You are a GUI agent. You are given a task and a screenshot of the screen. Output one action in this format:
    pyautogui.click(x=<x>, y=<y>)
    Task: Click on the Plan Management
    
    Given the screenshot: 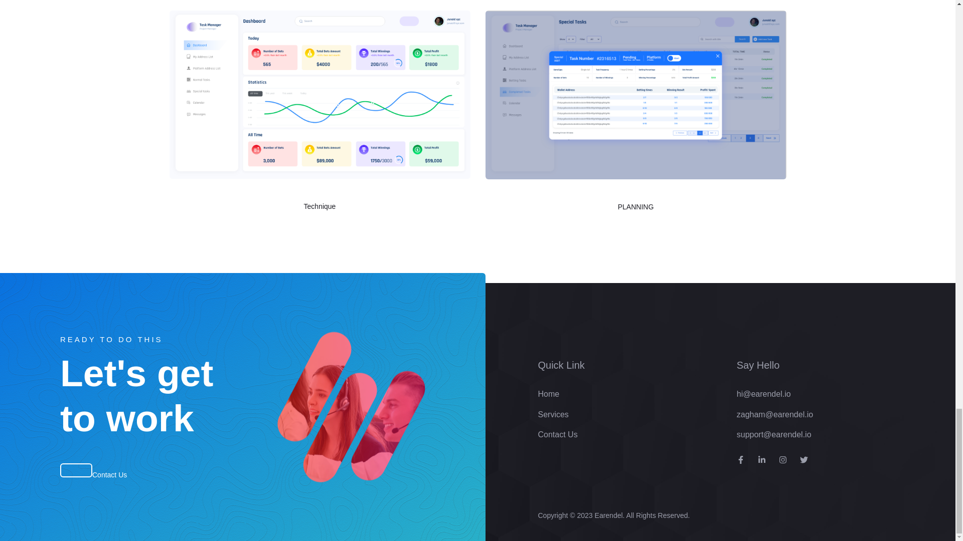 What is the action you would take?
    pyautogui.click(x=635, y=186)
    